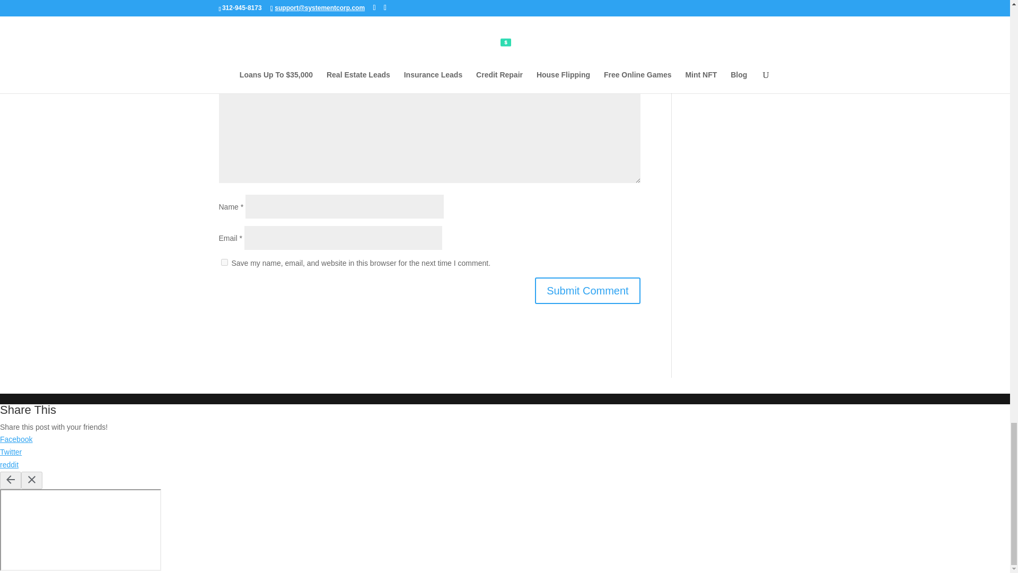 This screenshot has width=1018, height=573. Describe the element at coordinates (224, 262) in the screenshot. I see `yes` at that location.